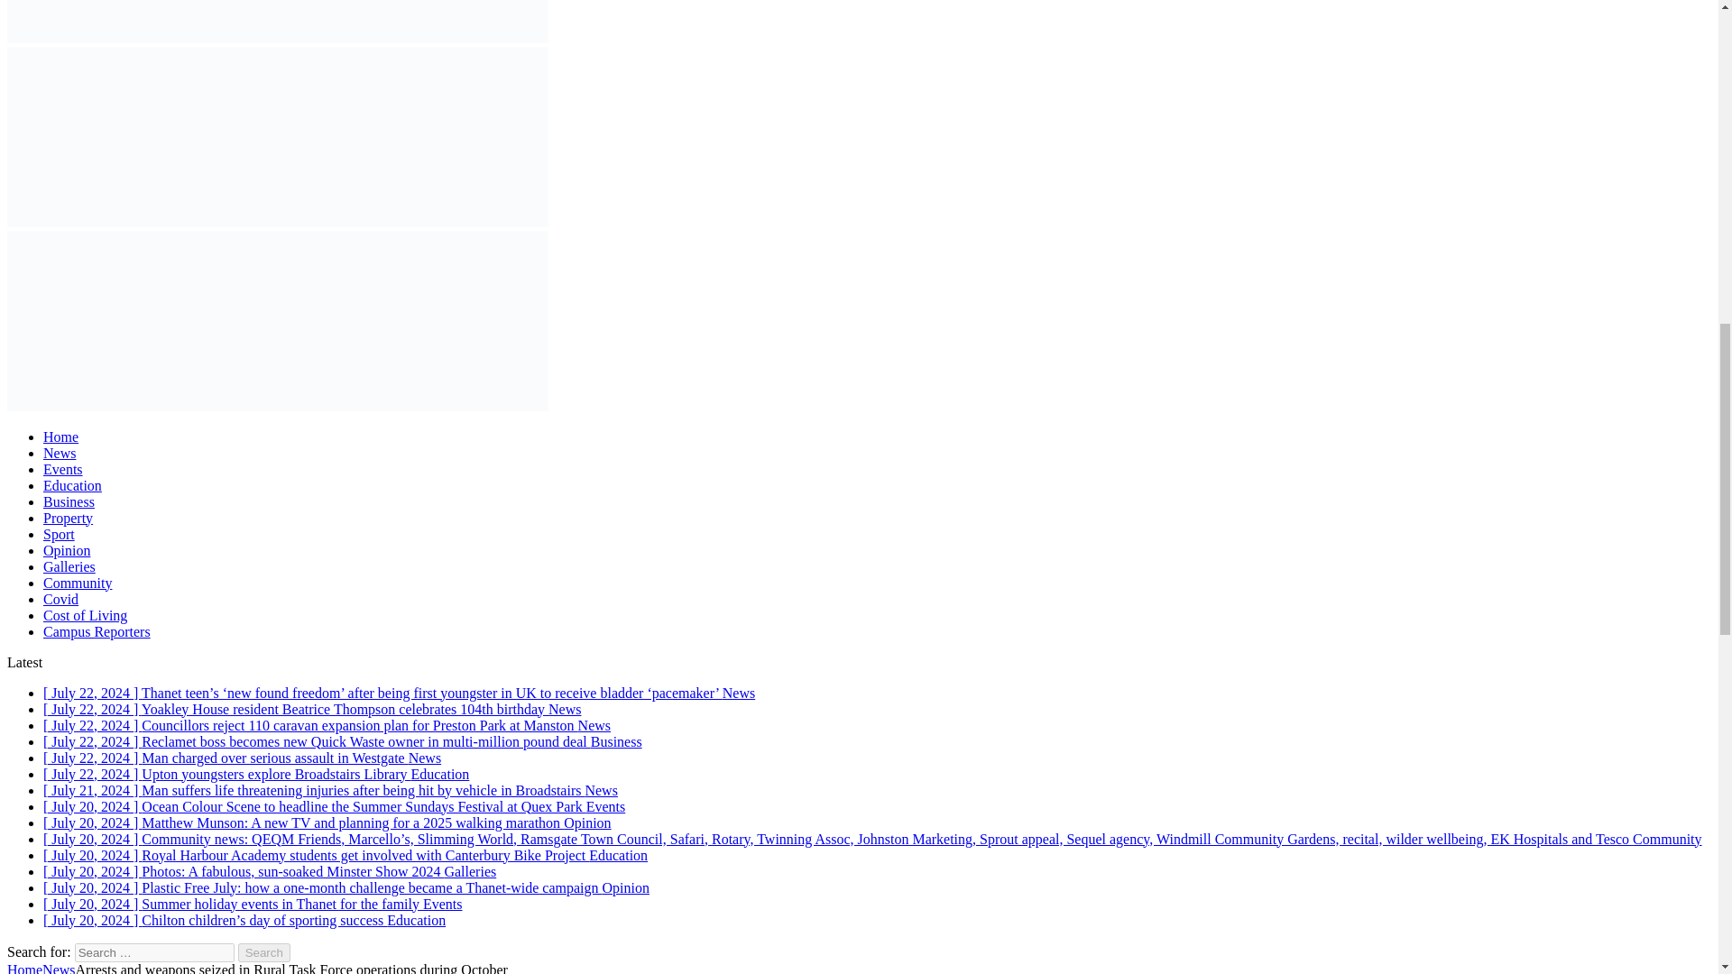 The height and width of the screenshot is (974, 1732). Describe the element at coordinates (67, 550) in the screenshot. I see `Opinion` at that location.